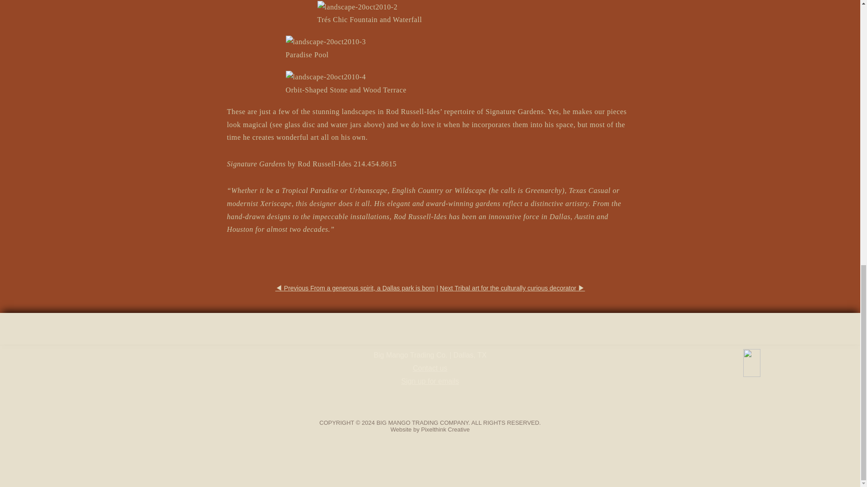  Describe the element at coordinates (430, 368) in the screenshot. I see `Contact us` at that location.